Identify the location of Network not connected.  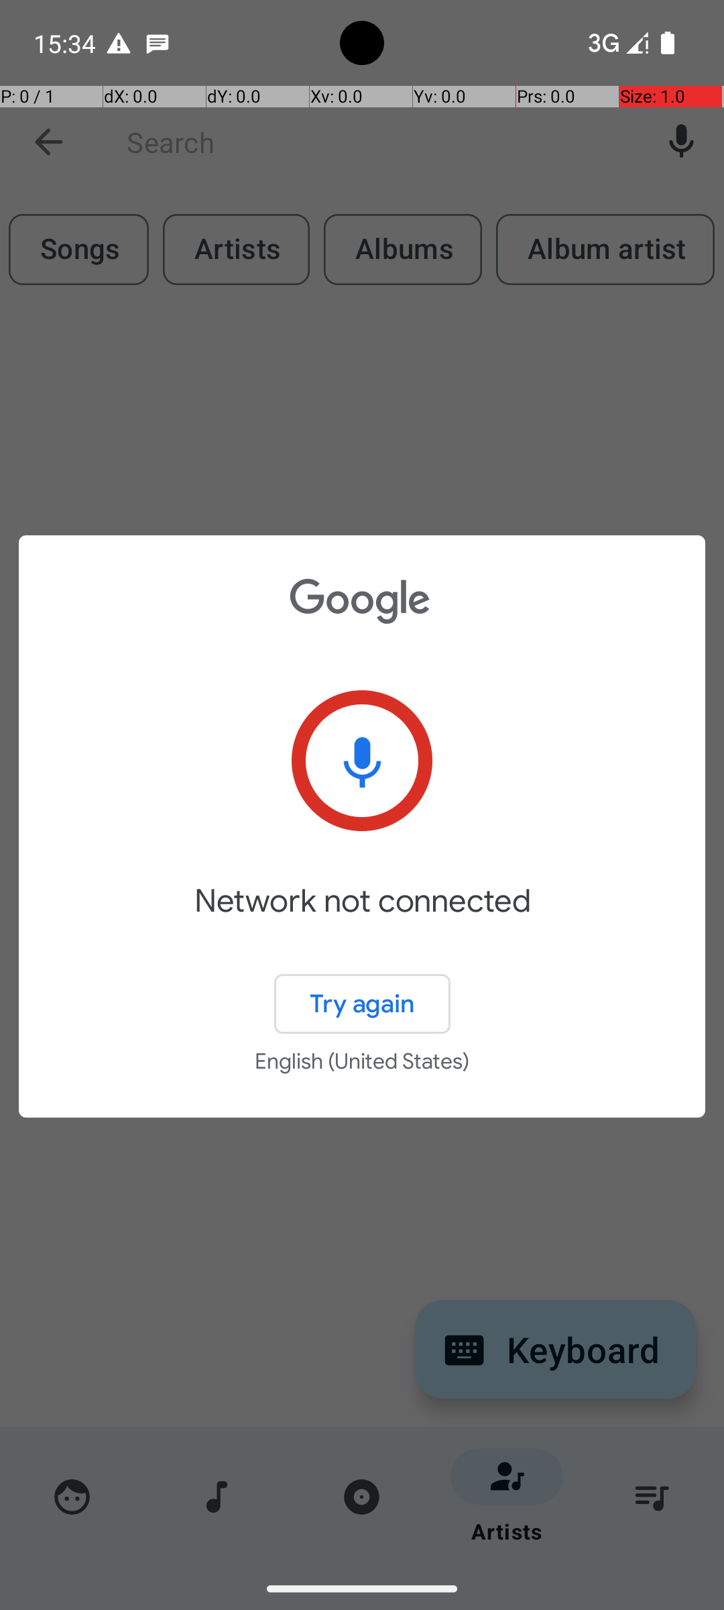
(362, 920).